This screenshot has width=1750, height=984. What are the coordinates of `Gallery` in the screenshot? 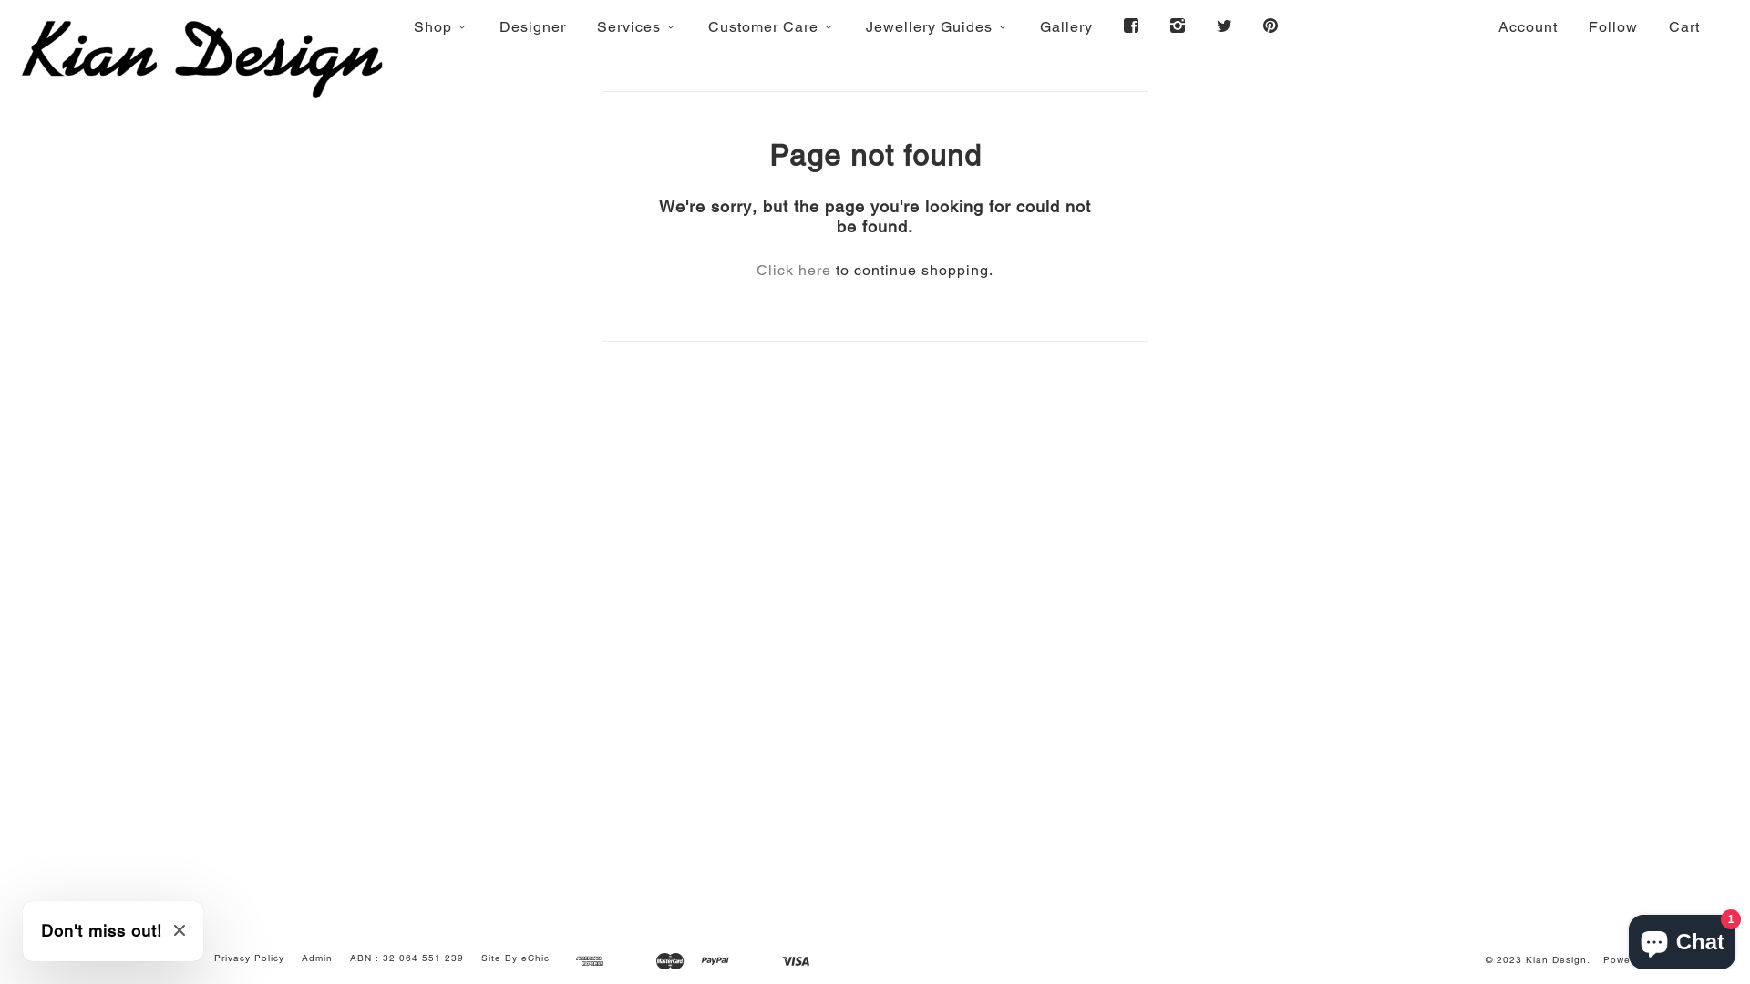 It's located at (1066, 26).